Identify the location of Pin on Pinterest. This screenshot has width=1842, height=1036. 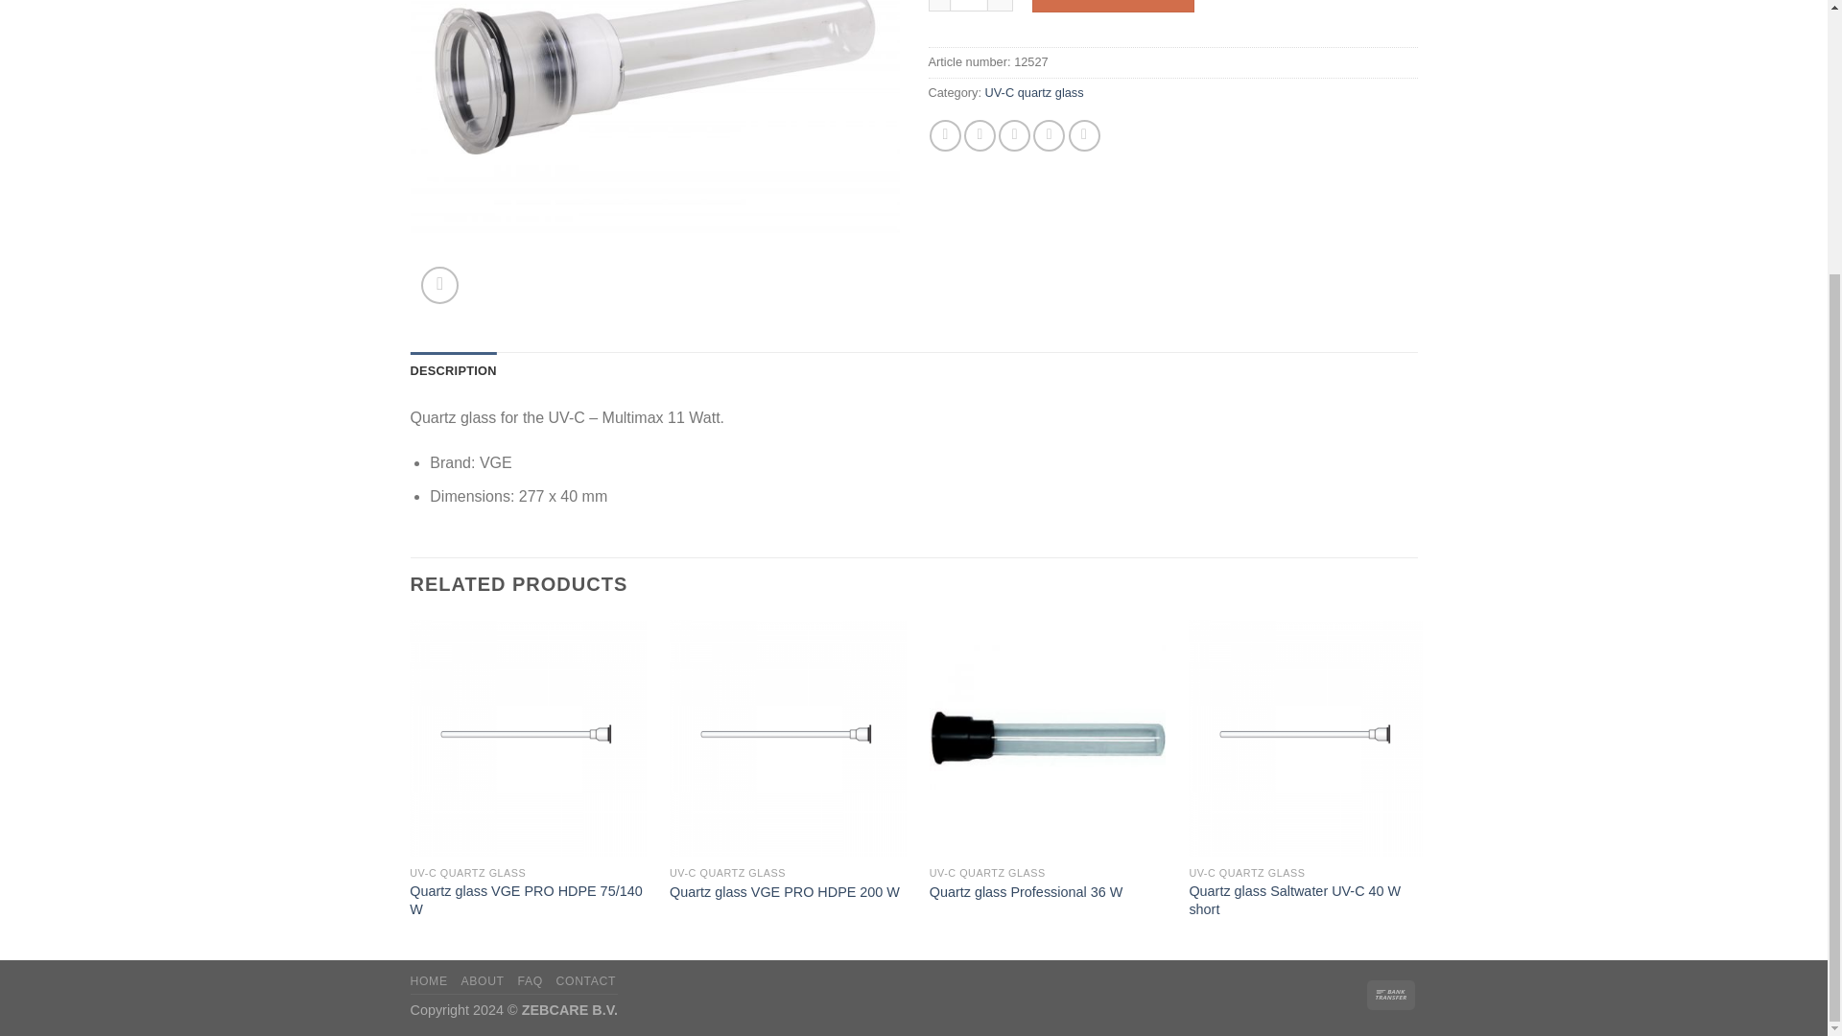
(1049, 135).